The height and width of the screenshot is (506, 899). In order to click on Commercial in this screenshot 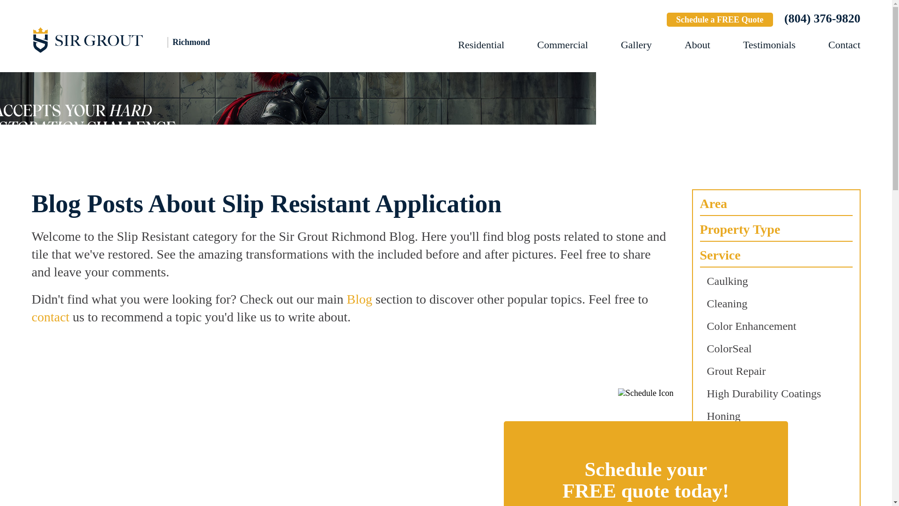, I will do `click(562, 45)`.